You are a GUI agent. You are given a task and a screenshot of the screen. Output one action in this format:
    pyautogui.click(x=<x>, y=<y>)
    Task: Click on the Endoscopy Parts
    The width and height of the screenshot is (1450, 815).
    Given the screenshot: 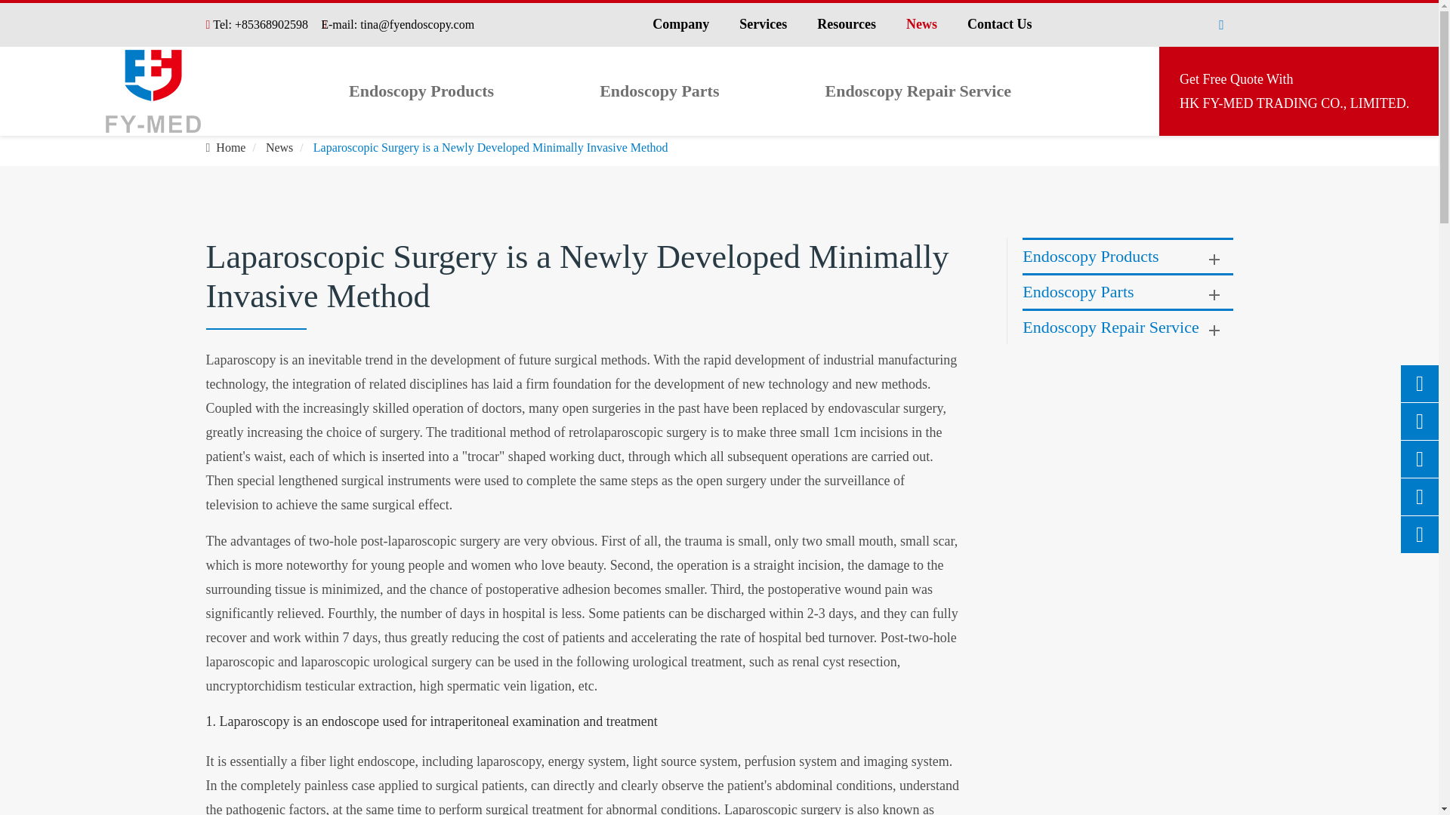 What is the action you would take?
    pyautogui.click(x=153, y=91)
    